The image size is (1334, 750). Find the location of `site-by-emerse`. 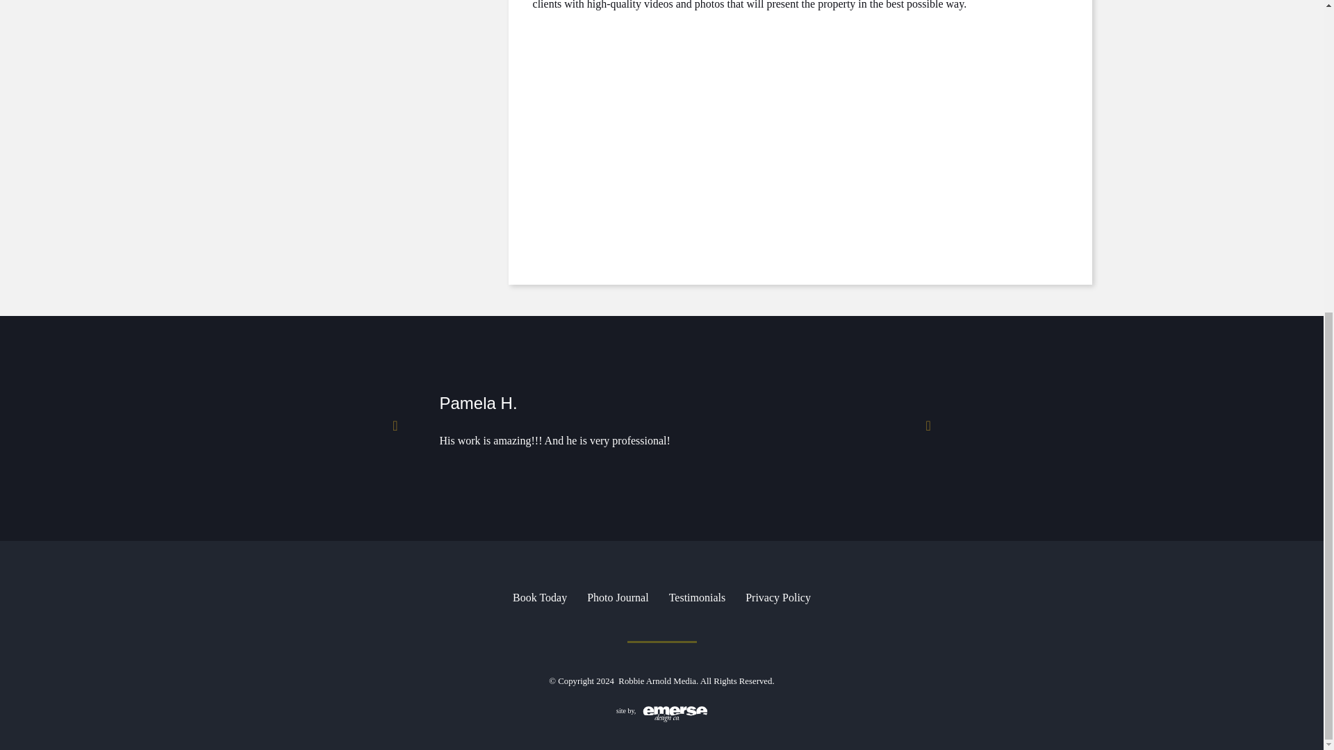

site-by-emerse is located at coordinates (661, 714).